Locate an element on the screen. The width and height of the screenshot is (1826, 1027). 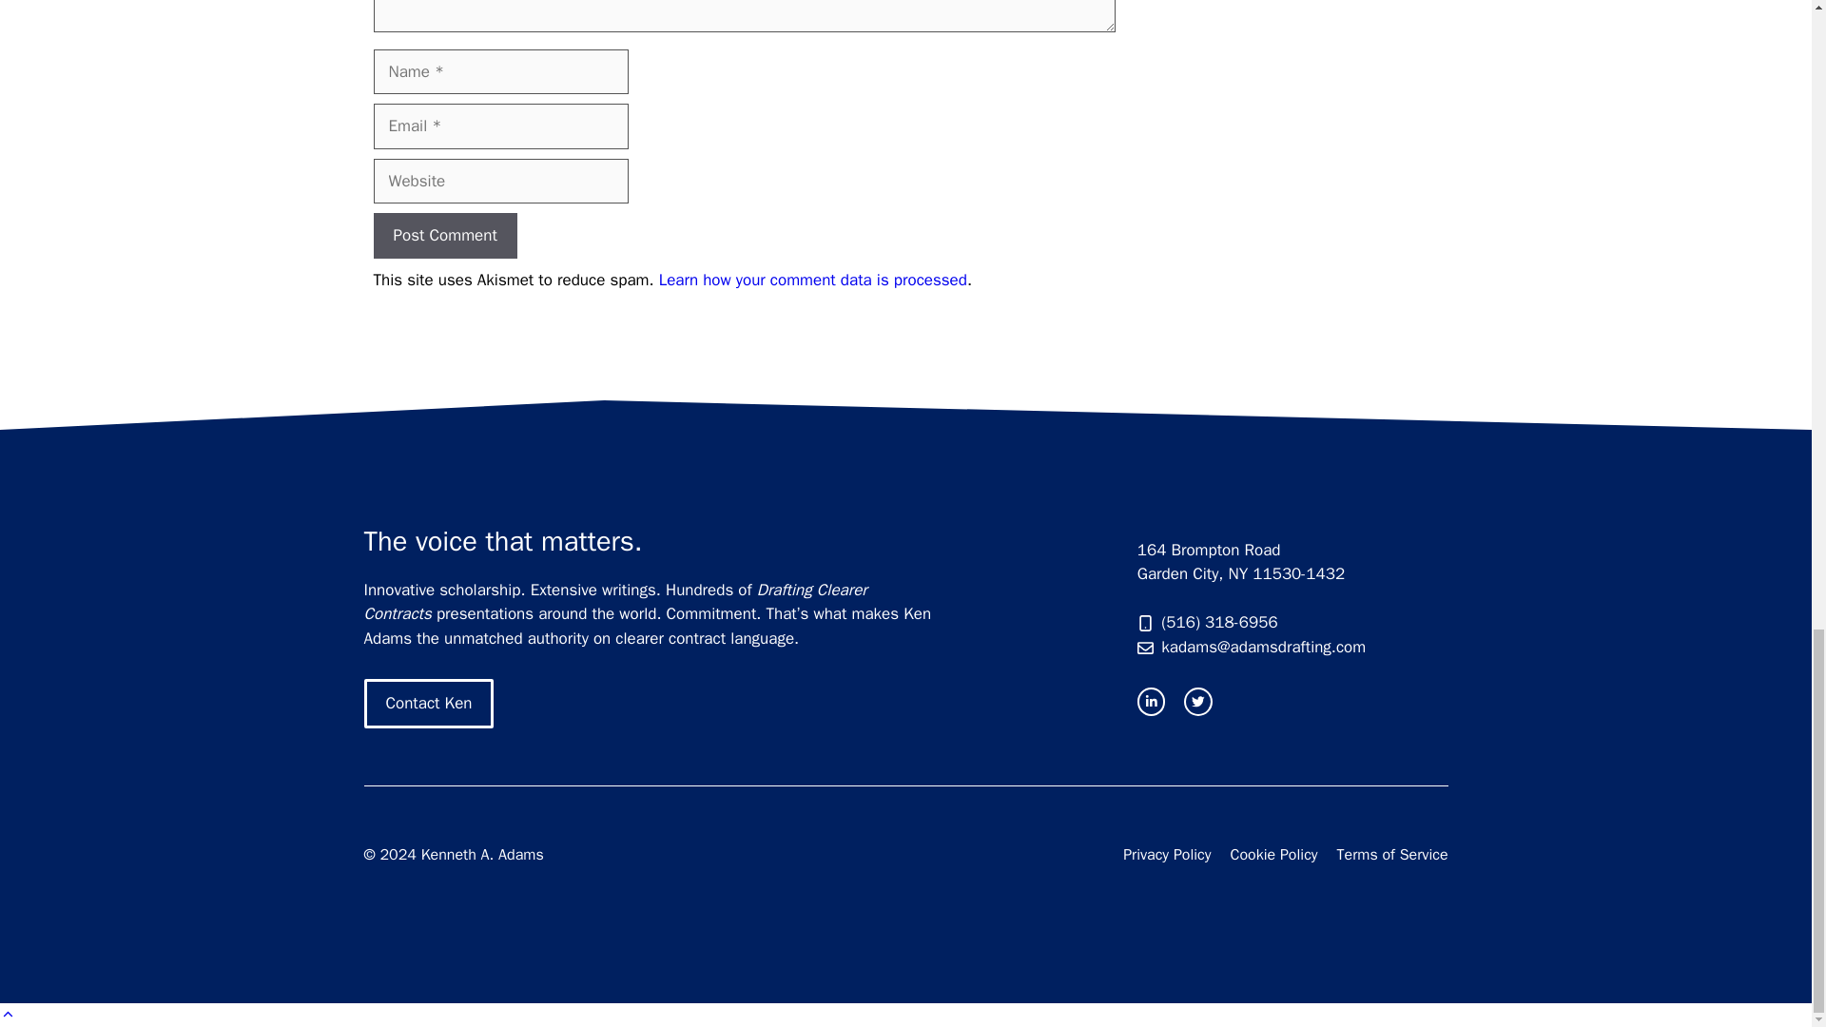
Terms of Service is located at coordinates (1392, 854).